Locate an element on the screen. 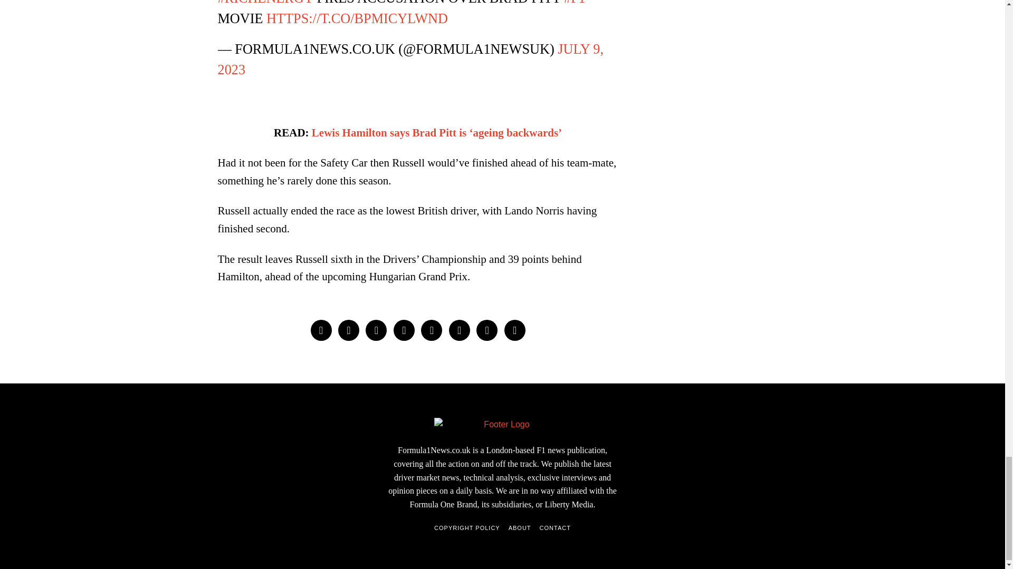 Image resolution: width=1013 pixels, height=569 pixels. COPYRIGHT POLICY is located at coordinates (467, 528).